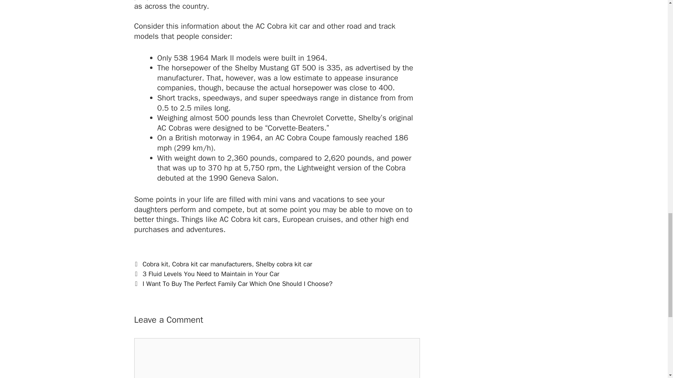 The width and height of the screenshot is (673, 378). Describe the element at coordinates (212, 264) in the screenshot. I see `Cobra kit car manufacturers` at that location.